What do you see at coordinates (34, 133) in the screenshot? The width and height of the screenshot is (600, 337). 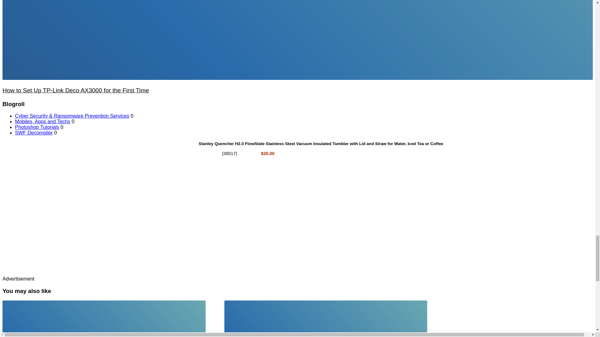 I see `SWF Decompiler` at bounding box center [34, 133].